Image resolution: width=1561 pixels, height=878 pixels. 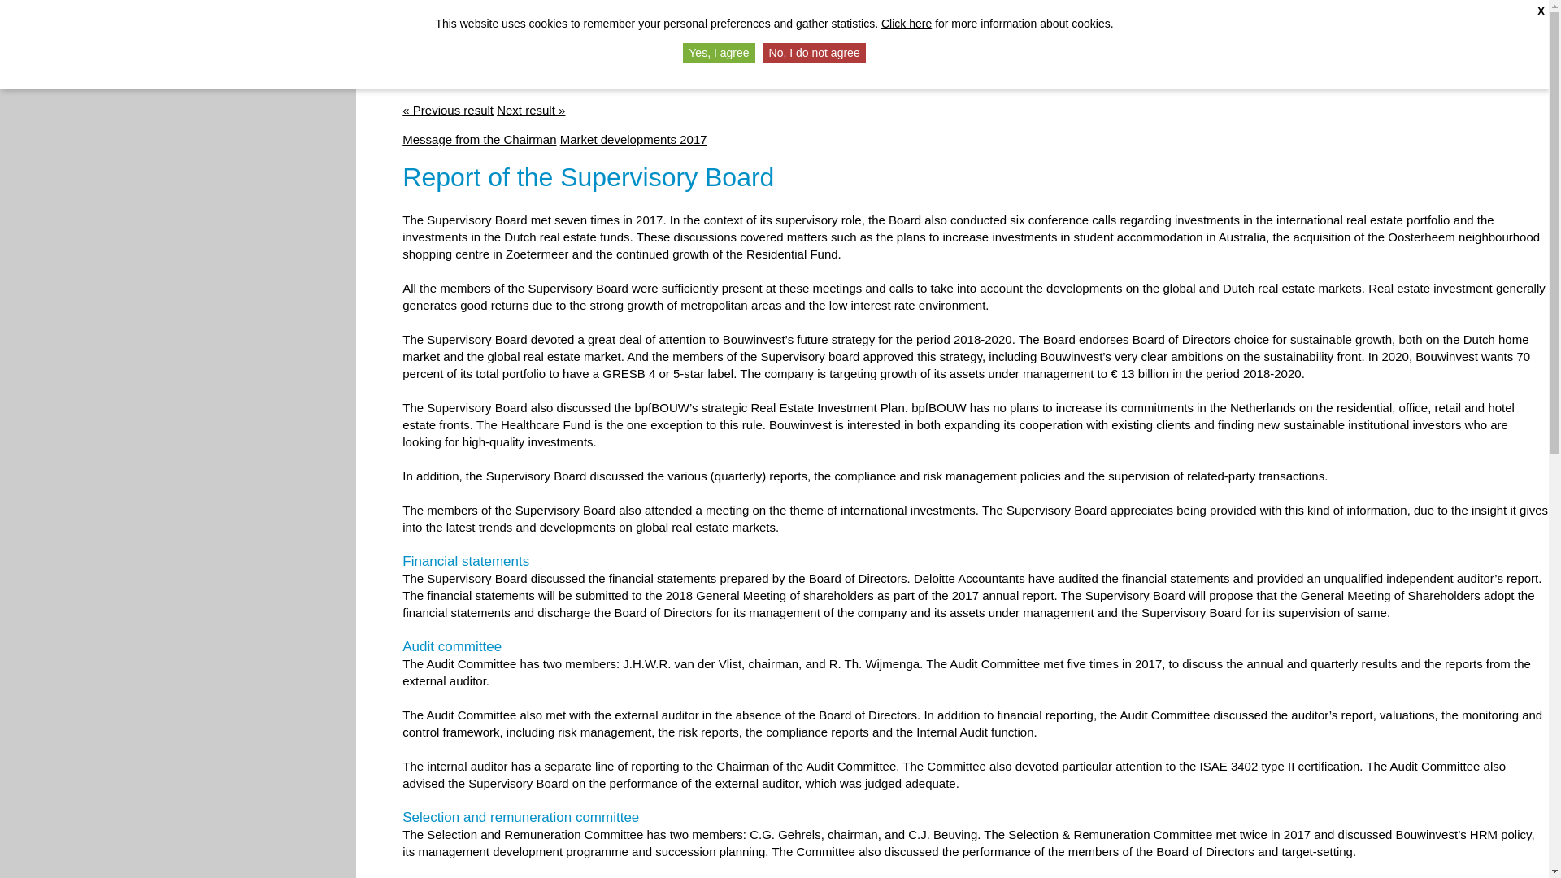 What do you see at coordinates (1343, 29) in the screenshot?
I see `Home` at bounding box center [1343, 29].